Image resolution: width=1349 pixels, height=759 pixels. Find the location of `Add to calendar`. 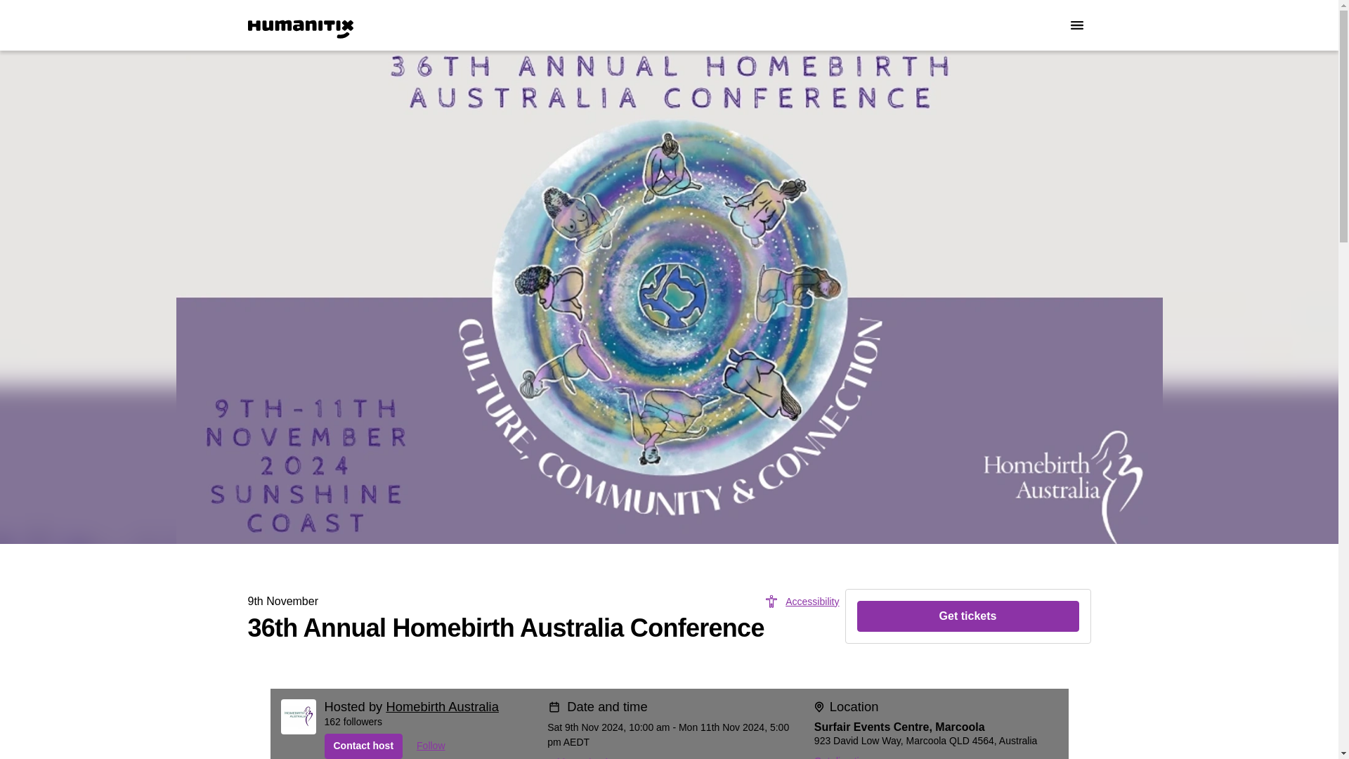

Add to calendar is located at coordinates (582, 755).